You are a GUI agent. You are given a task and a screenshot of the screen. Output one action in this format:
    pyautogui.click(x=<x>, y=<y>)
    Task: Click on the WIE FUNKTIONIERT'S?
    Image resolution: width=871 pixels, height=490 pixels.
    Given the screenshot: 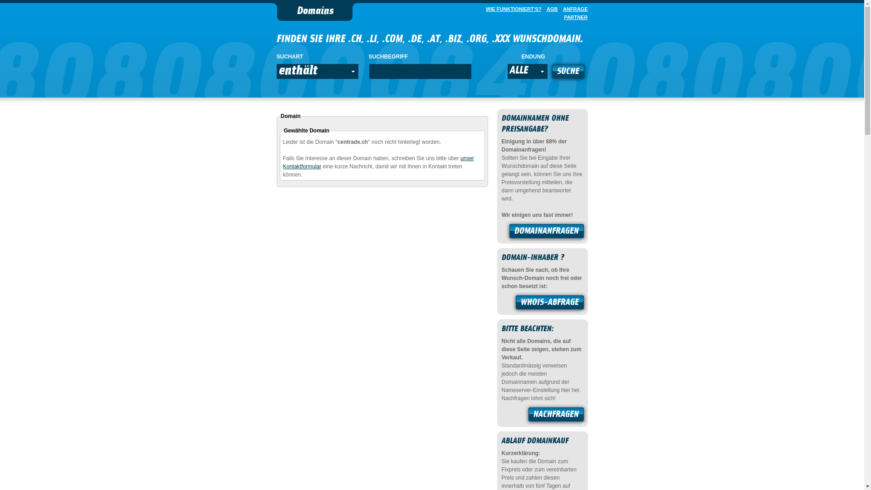 What is the action you would take?
    pyautogui.click(x=512, y=9)
    